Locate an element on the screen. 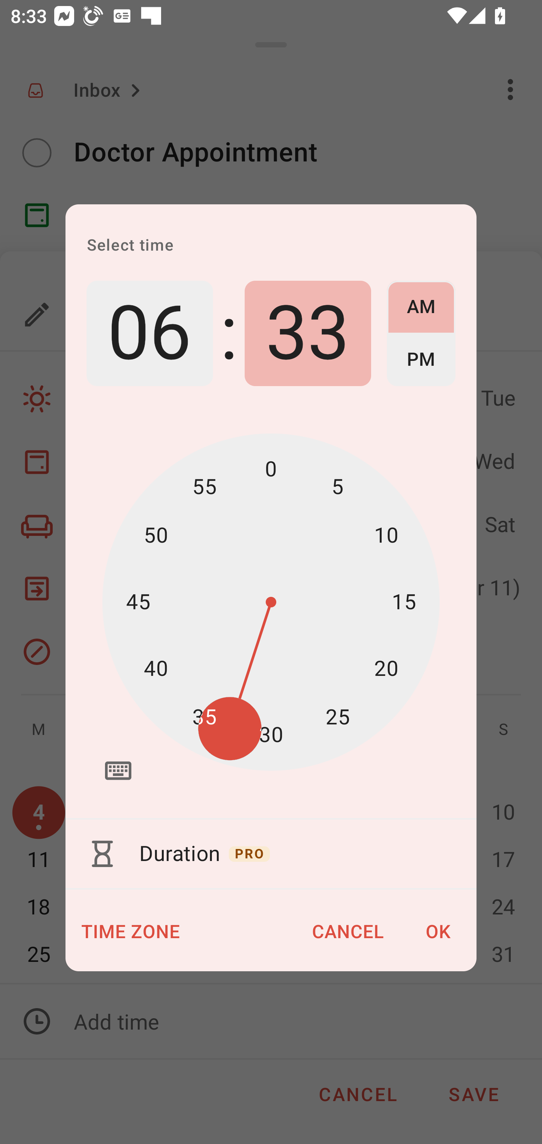  20 minutes is located at coordinates (386, 668).